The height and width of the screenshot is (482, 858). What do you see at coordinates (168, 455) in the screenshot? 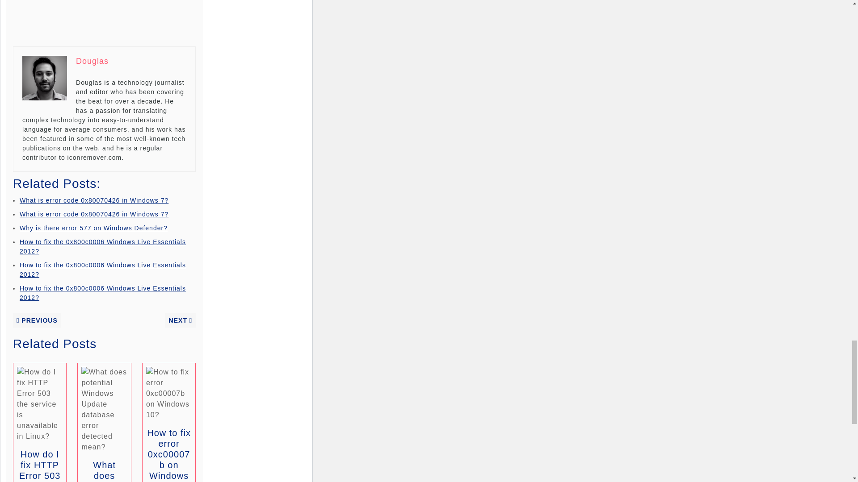
I see `How to fix error 0xc00007b on Windows 10?` at bounding box center [168, 455].